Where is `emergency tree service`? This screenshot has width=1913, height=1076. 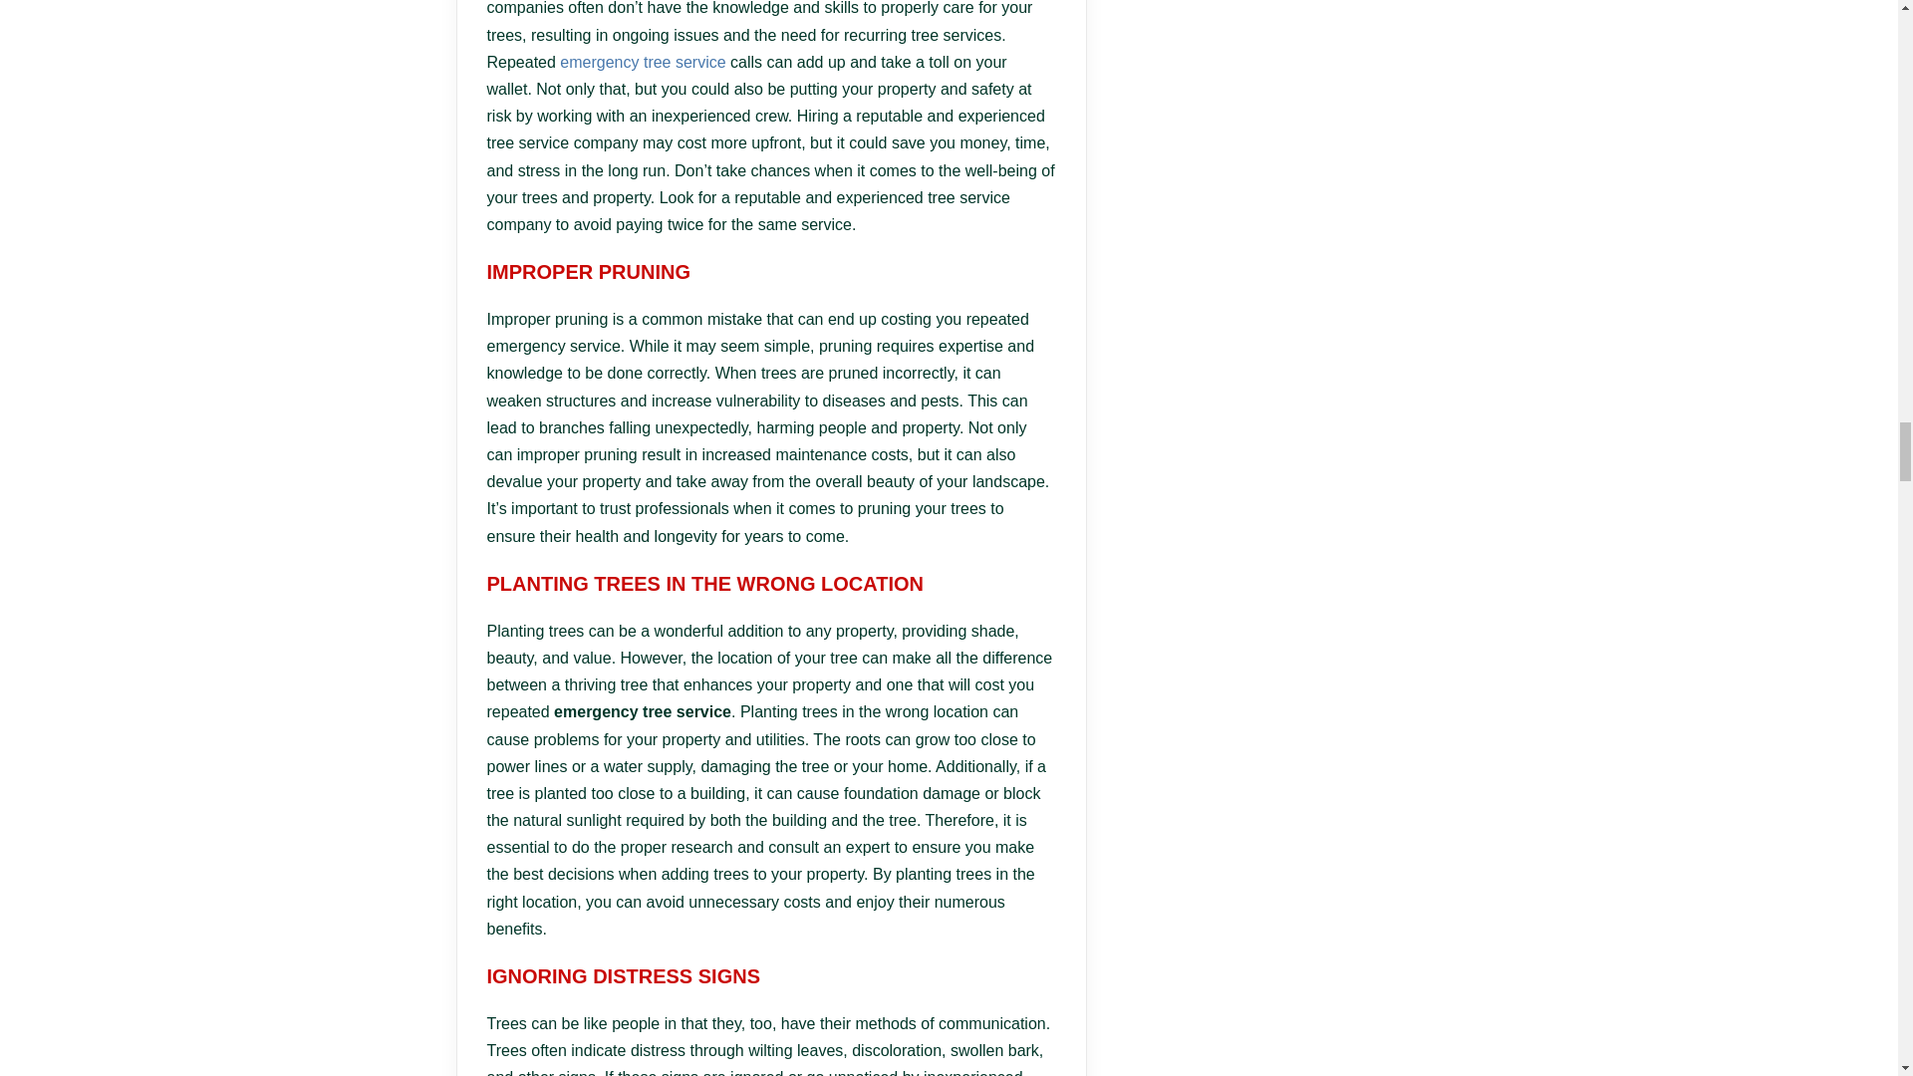
emergency tree service is located at coordinates (642, 62).